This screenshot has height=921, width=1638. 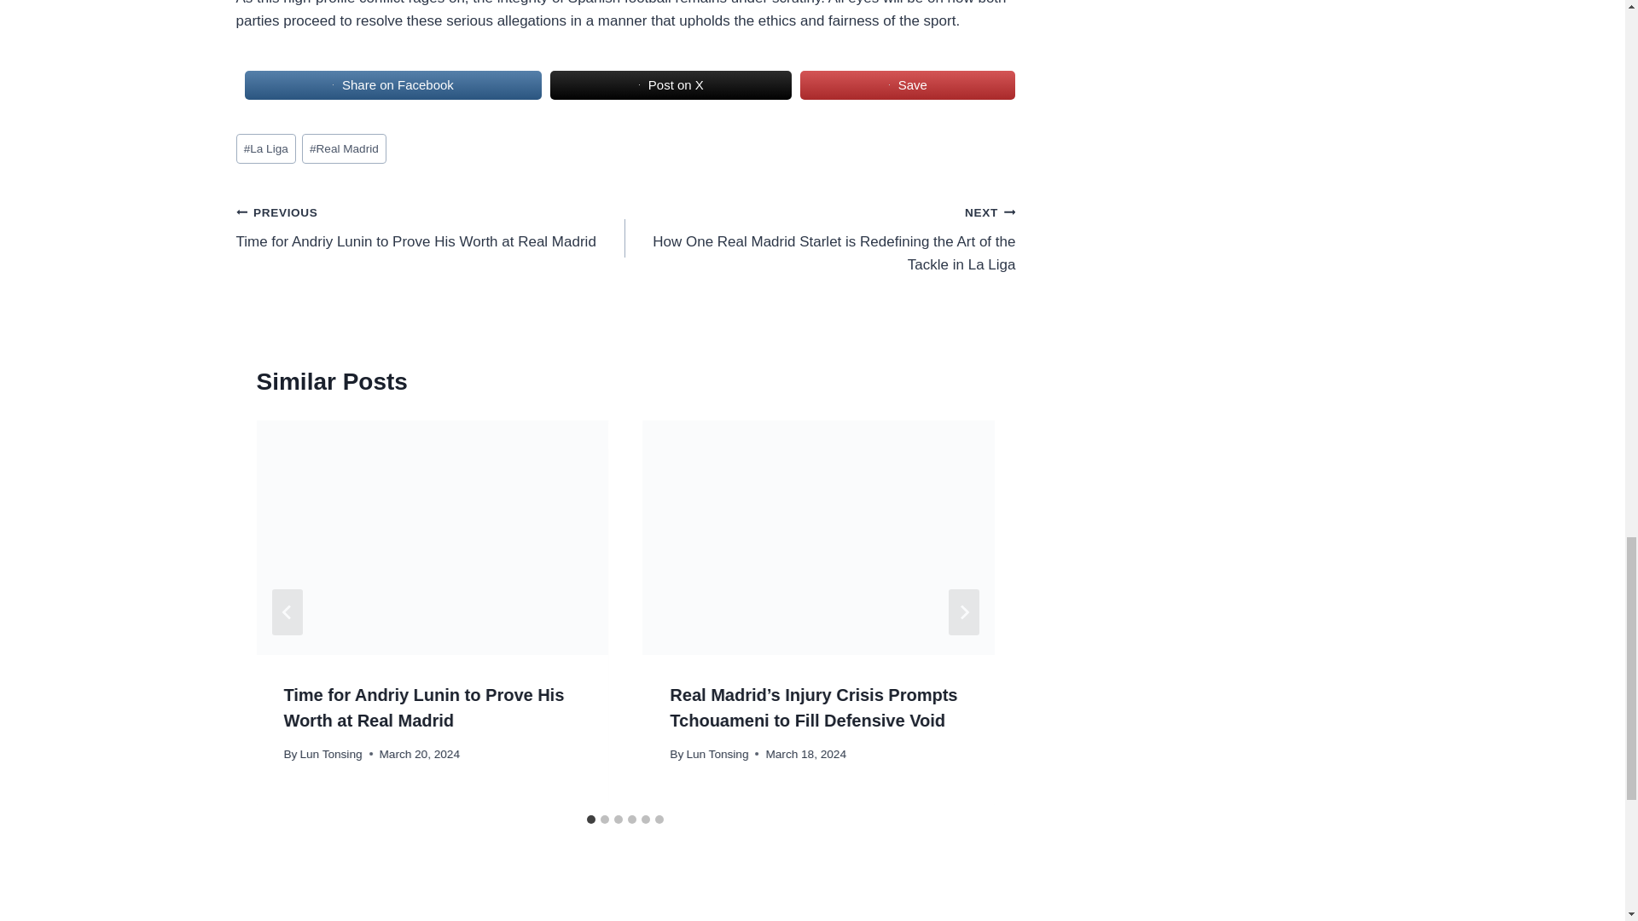 I want to click on Save, so click(x=908, y=85).